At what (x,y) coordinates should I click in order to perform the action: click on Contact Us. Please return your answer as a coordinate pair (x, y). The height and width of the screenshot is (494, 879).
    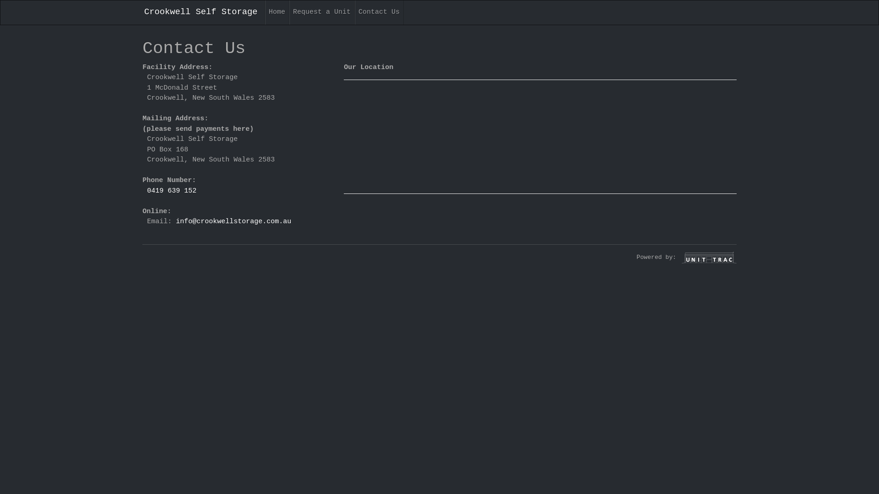
    Looking at the image, I should click on (379, 13).